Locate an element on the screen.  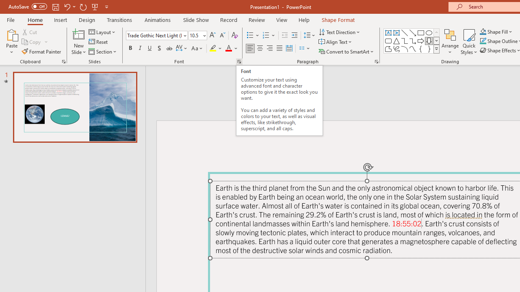
Character Spacing is located at coordinates (182, 49).